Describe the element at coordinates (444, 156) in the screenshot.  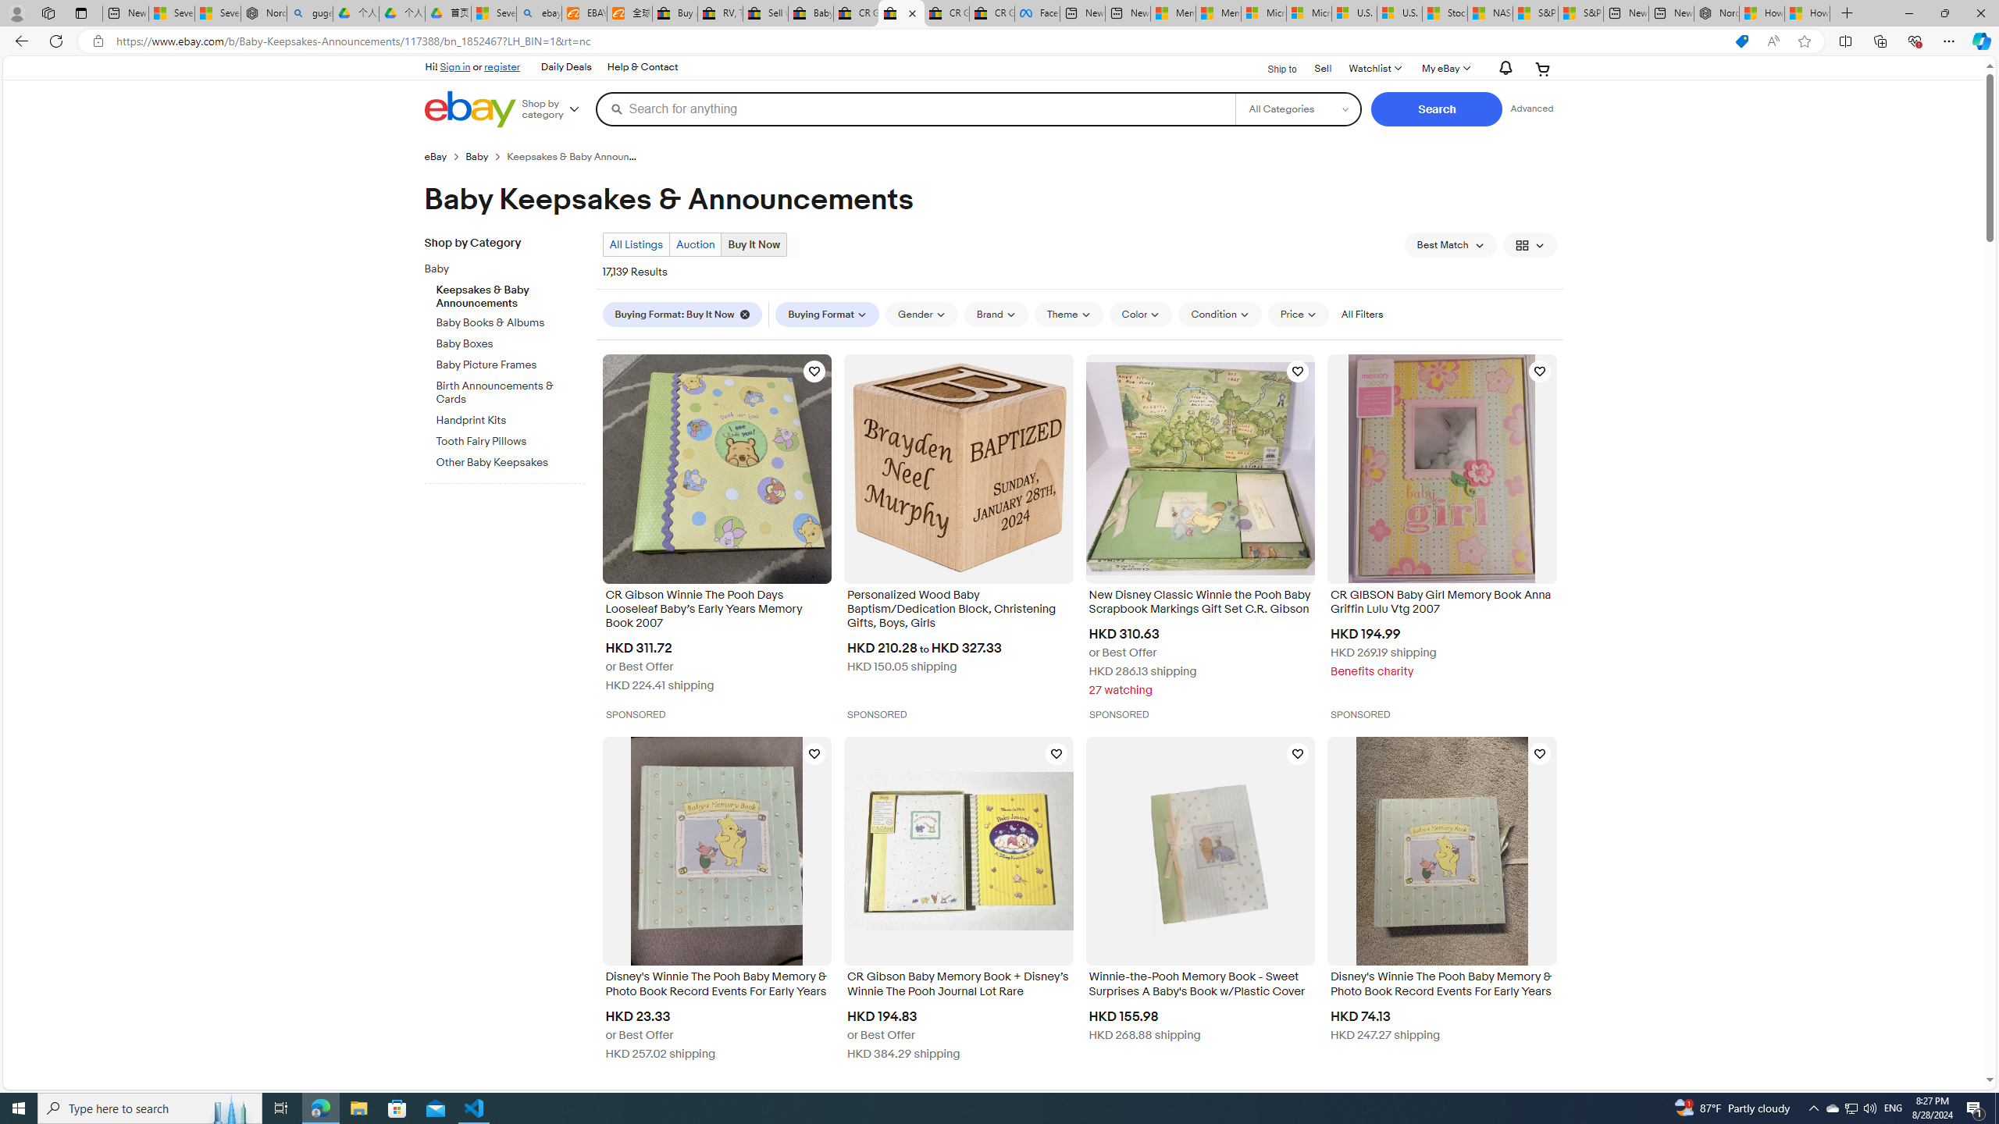
I see `eBay` at that location.